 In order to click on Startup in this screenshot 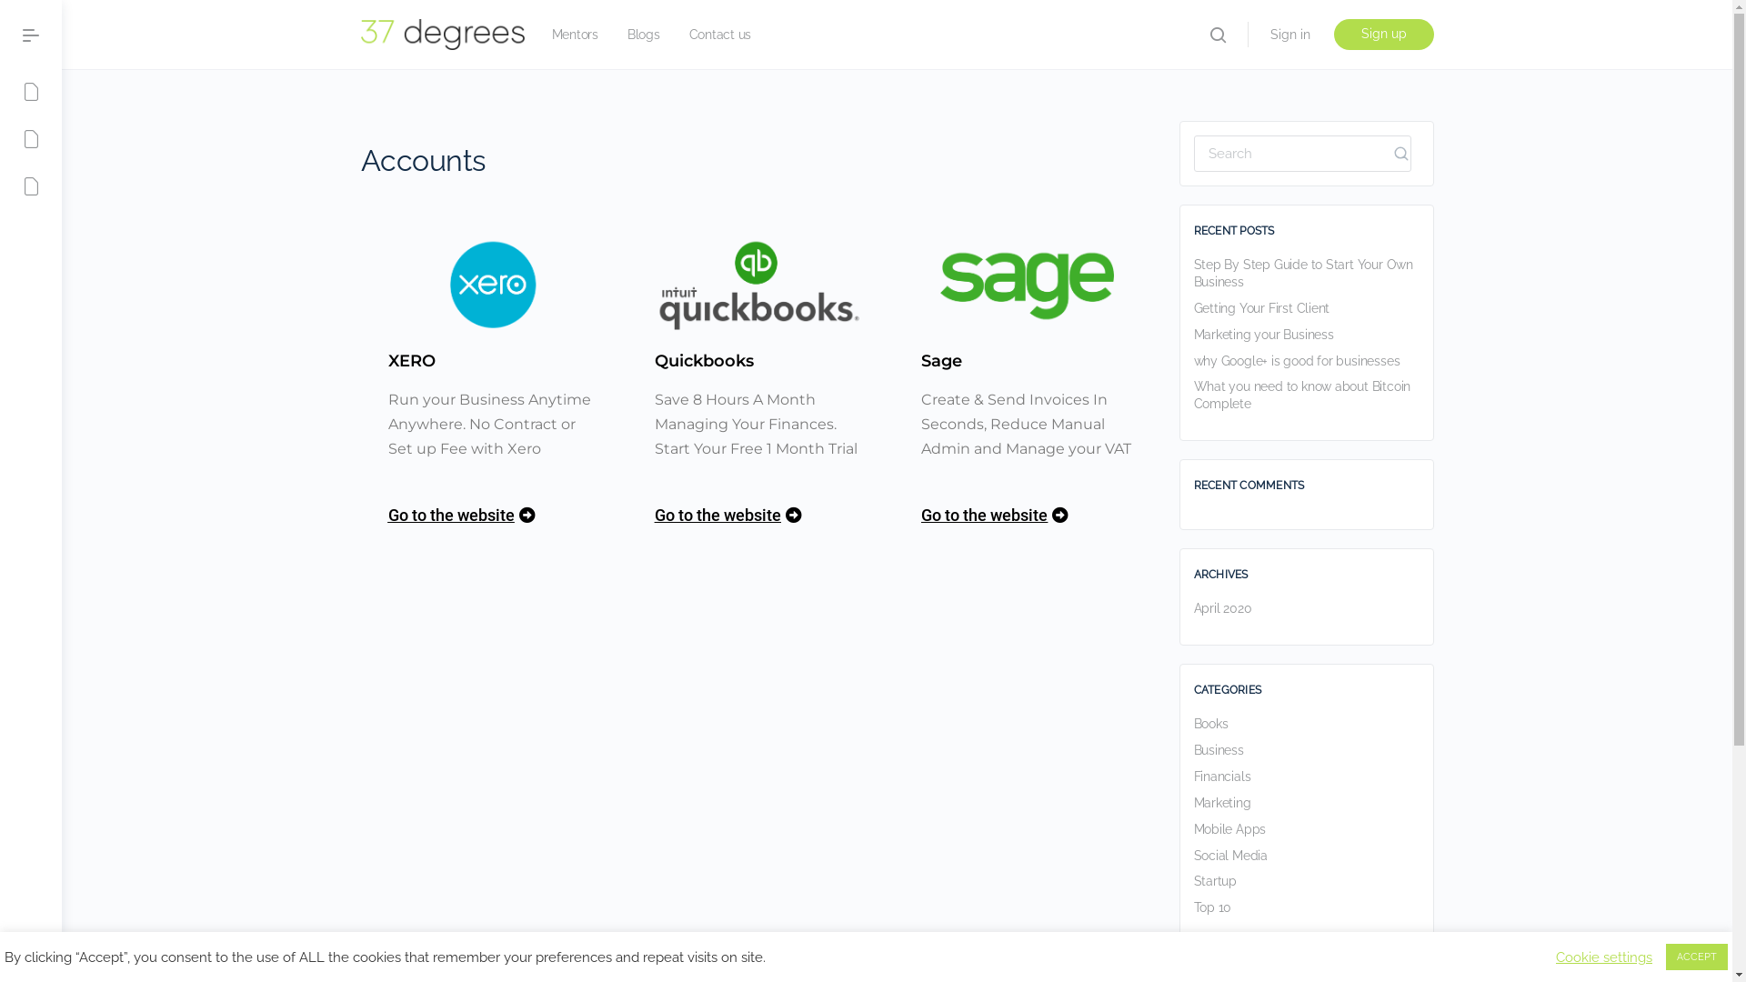, I will do `click(1215, 881)`.